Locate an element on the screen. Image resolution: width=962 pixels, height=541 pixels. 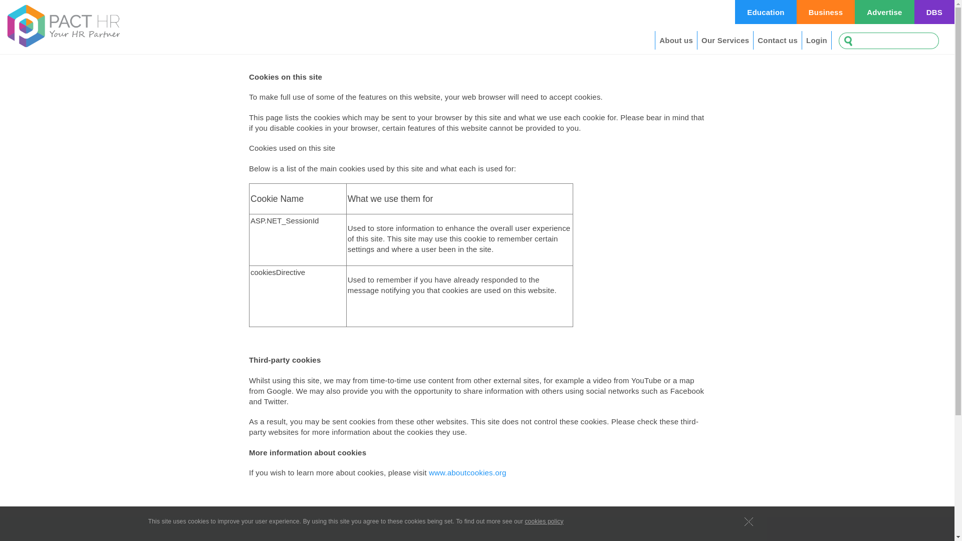
PACT HR is located at coordinates (62, 26).